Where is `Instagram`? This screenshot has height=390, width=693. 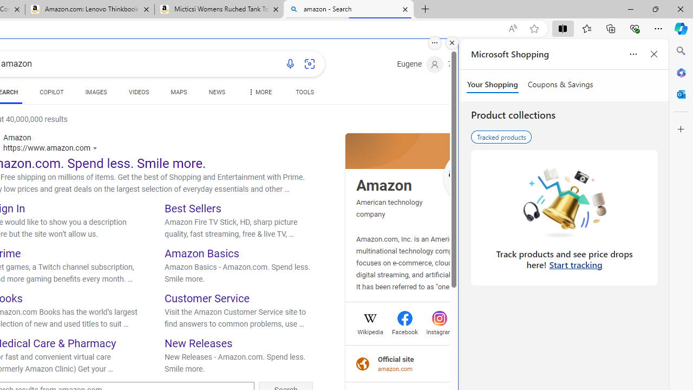 Instagram is located at coordinates (440, 330).